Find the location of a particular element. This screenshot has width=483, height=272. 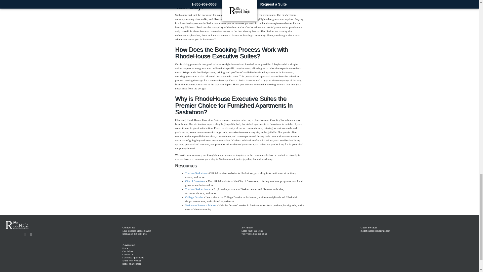

Tourism Saskatchewan is located at coordinates (198, 189).